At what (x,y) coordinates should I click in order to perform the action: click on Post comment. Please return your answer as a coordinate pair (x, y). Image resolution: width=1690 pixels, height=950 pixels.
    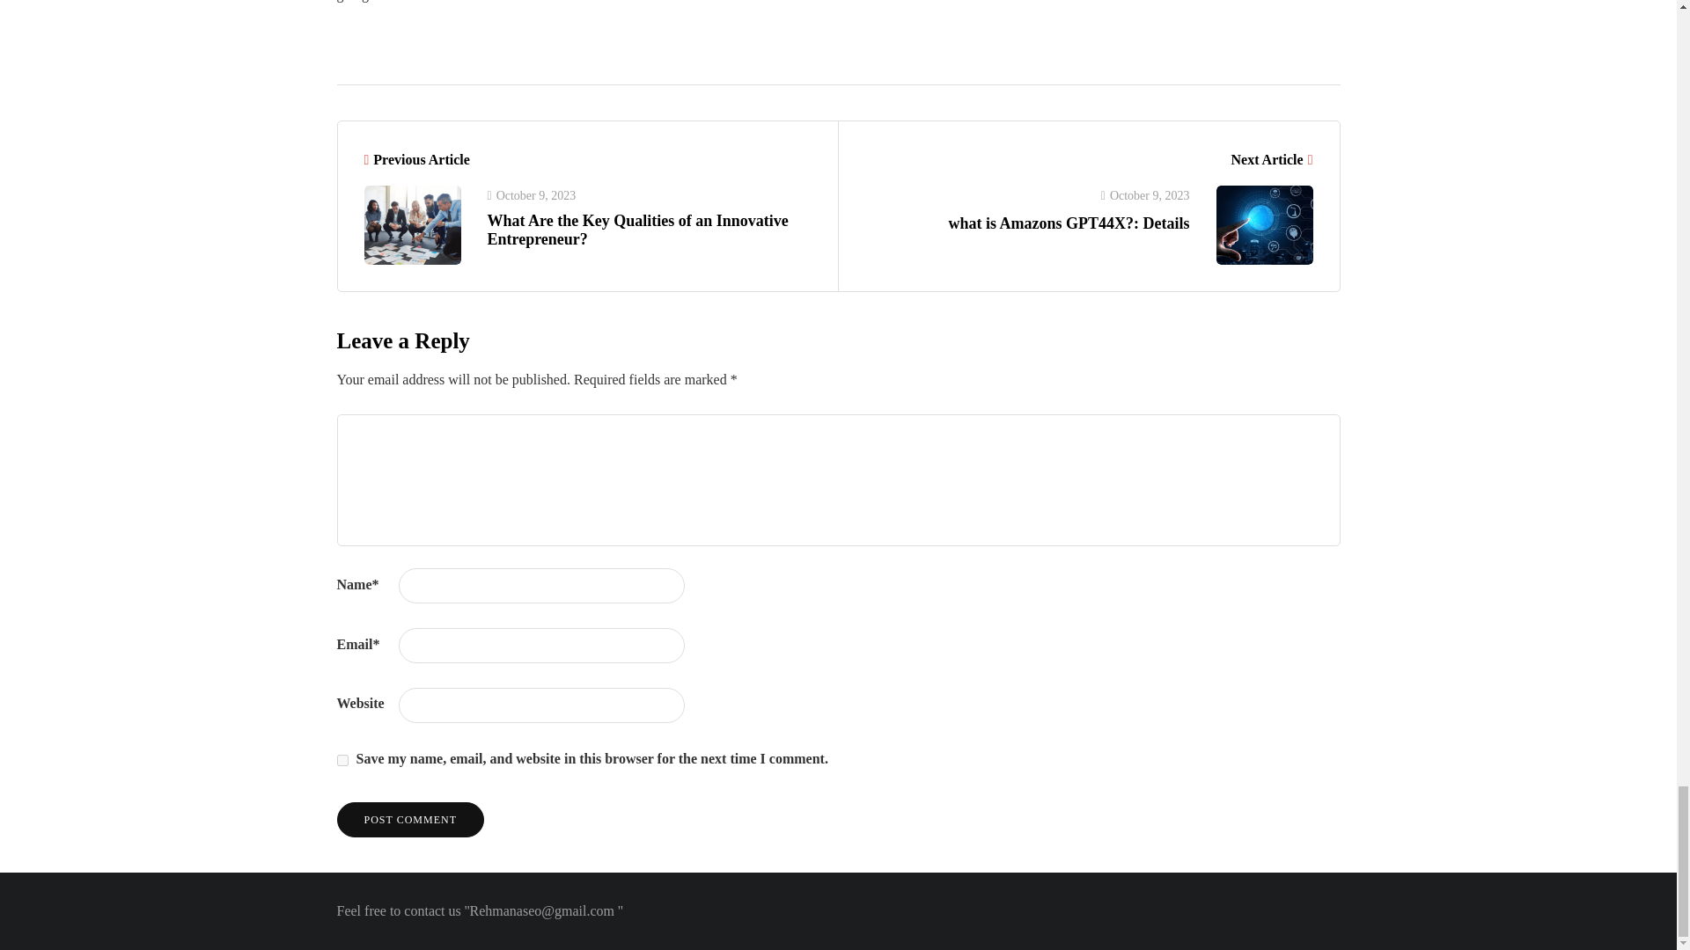
    Looking at the image, I should click on (410, 819).